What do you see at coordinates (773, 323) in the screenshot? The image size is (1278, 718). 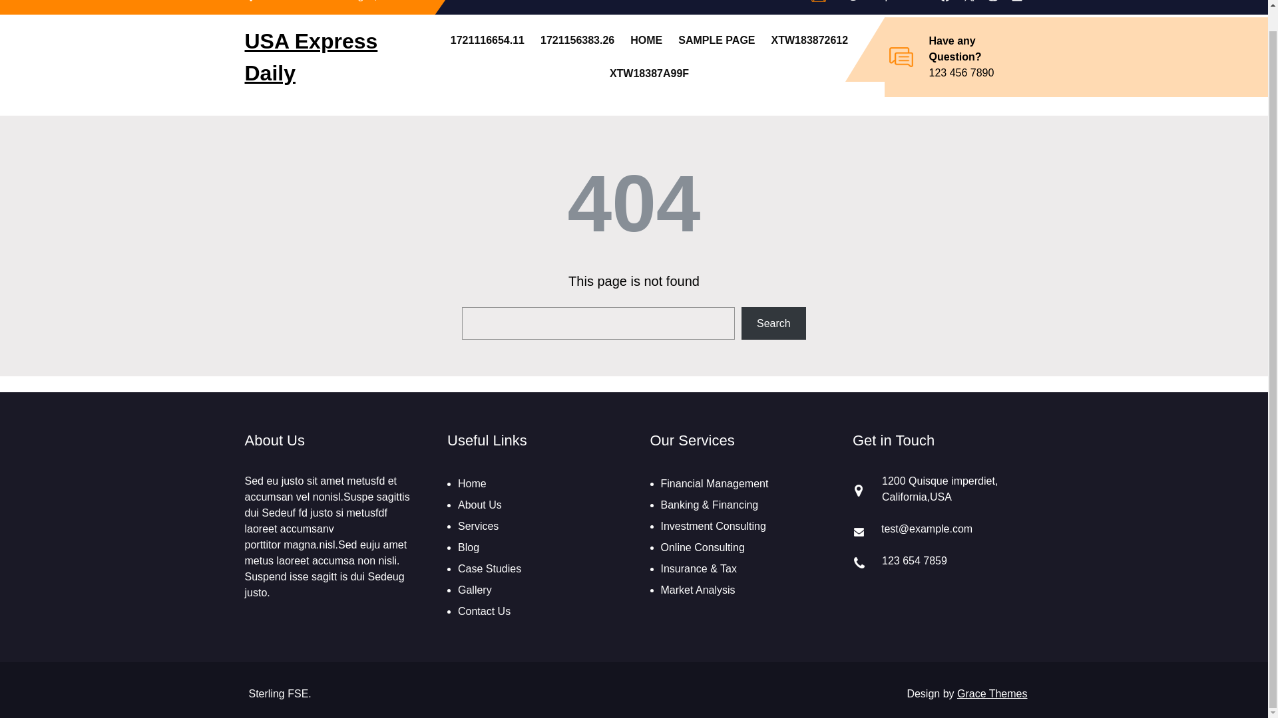 I see `Search` at bounding box center [773, 323].